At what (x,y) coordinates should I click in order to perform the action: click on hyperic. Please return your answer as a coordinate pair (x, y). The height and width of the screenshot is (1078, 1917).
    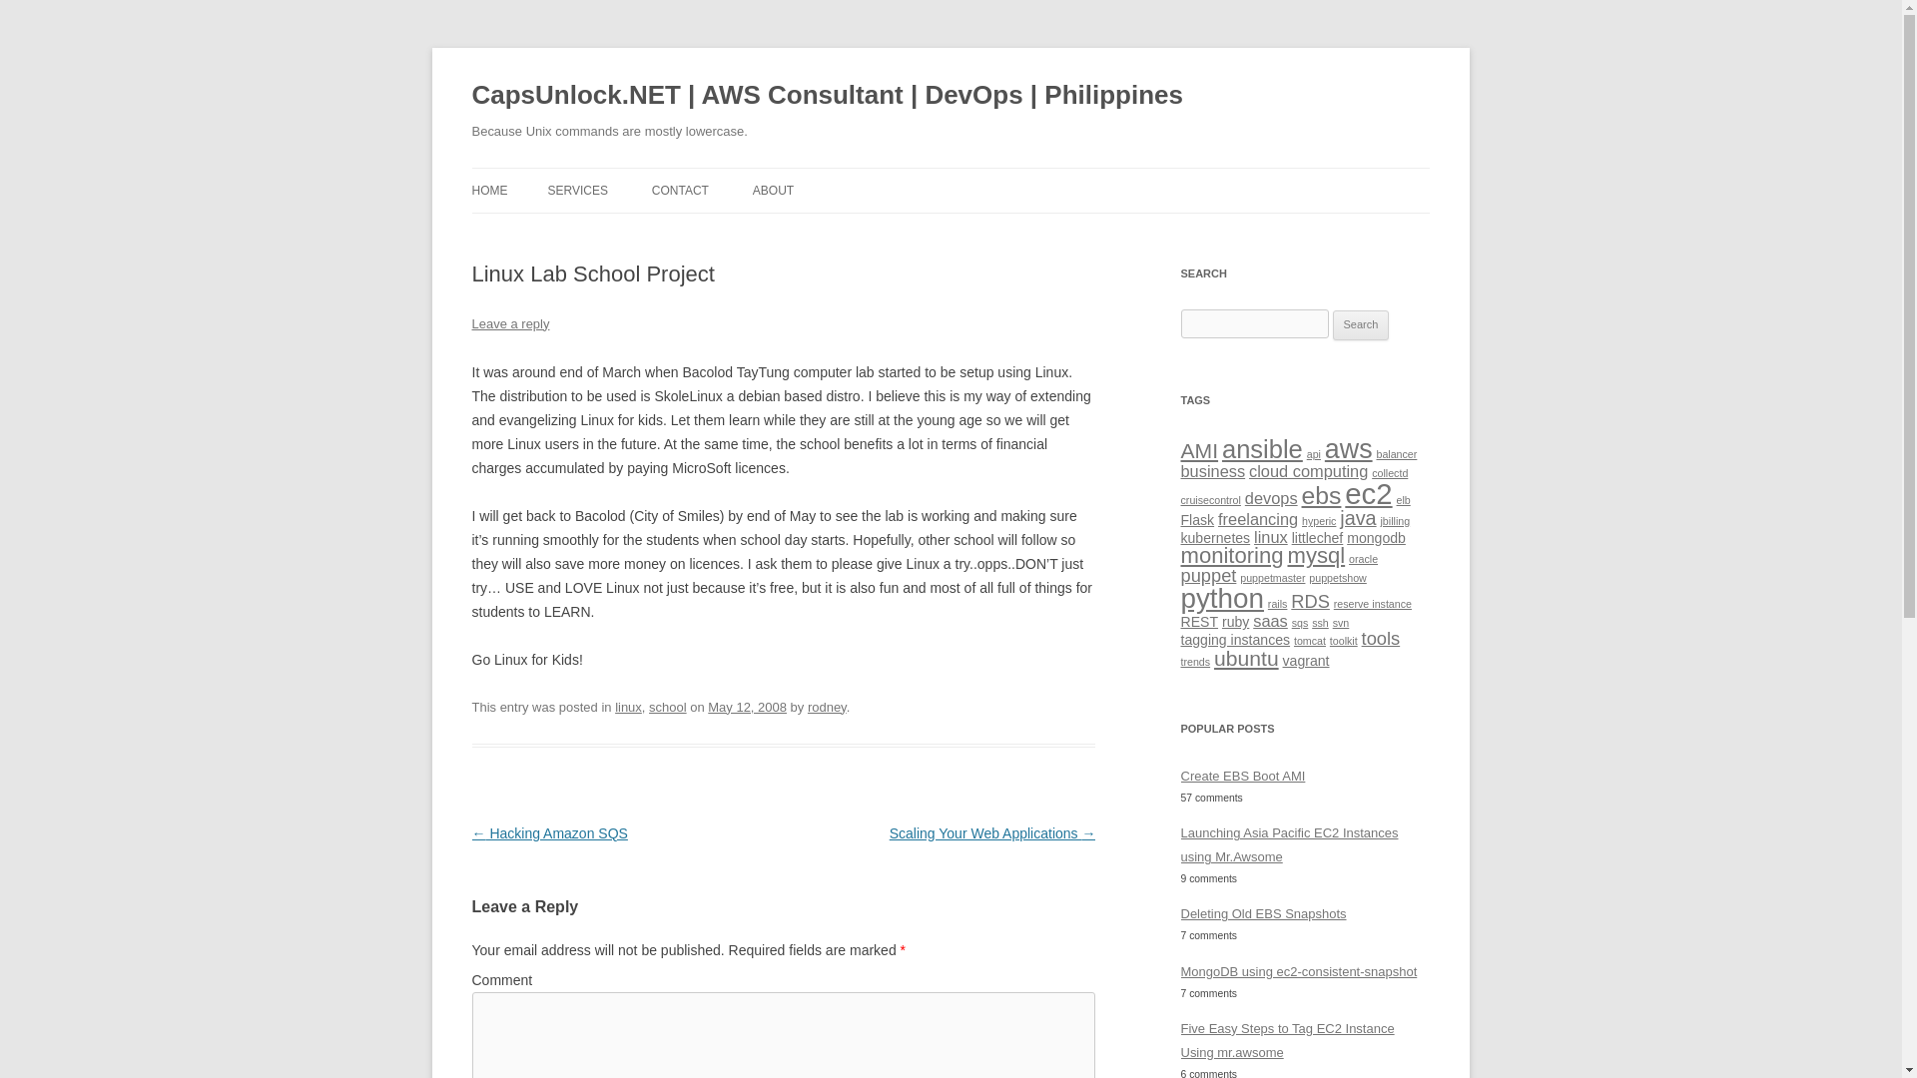
    Looking at the image, I should click on (1318, 521).